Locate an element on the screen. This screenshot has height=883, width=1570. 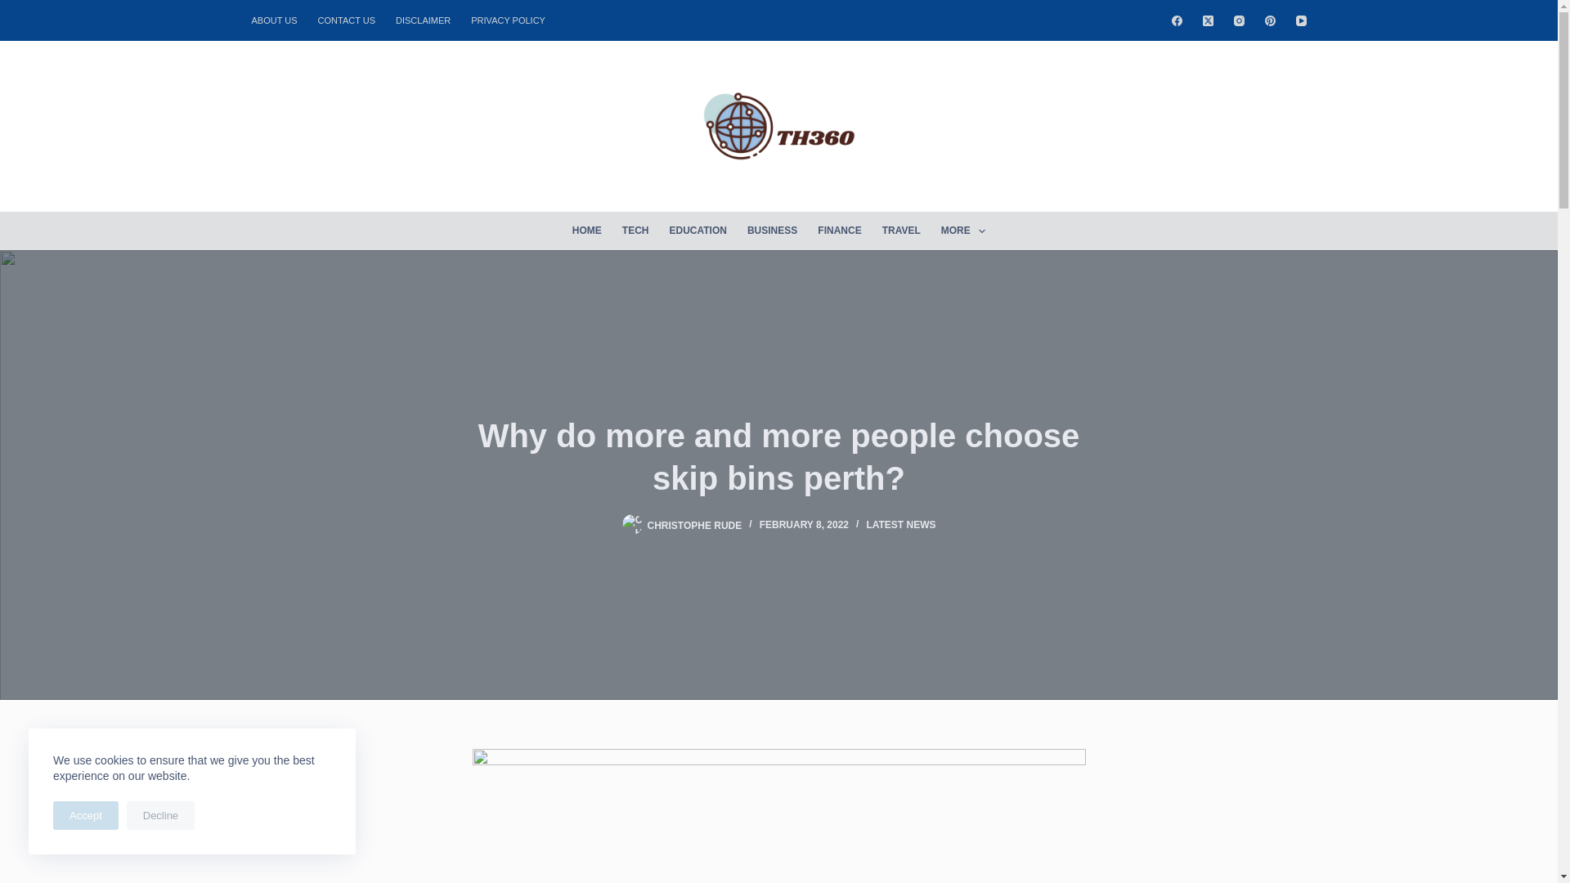
Why do more and more people choose skip bins perth? is located at coordinates (778, 456).